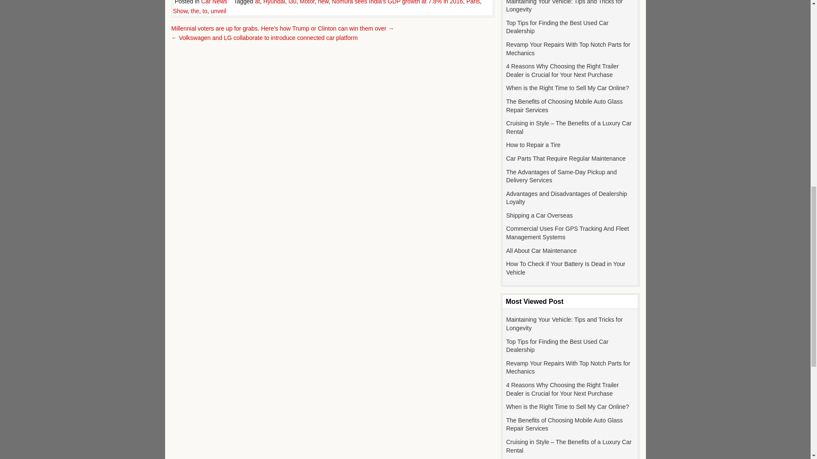 The image size is (817, 459). I want to click on Car News, so click(214, 2).